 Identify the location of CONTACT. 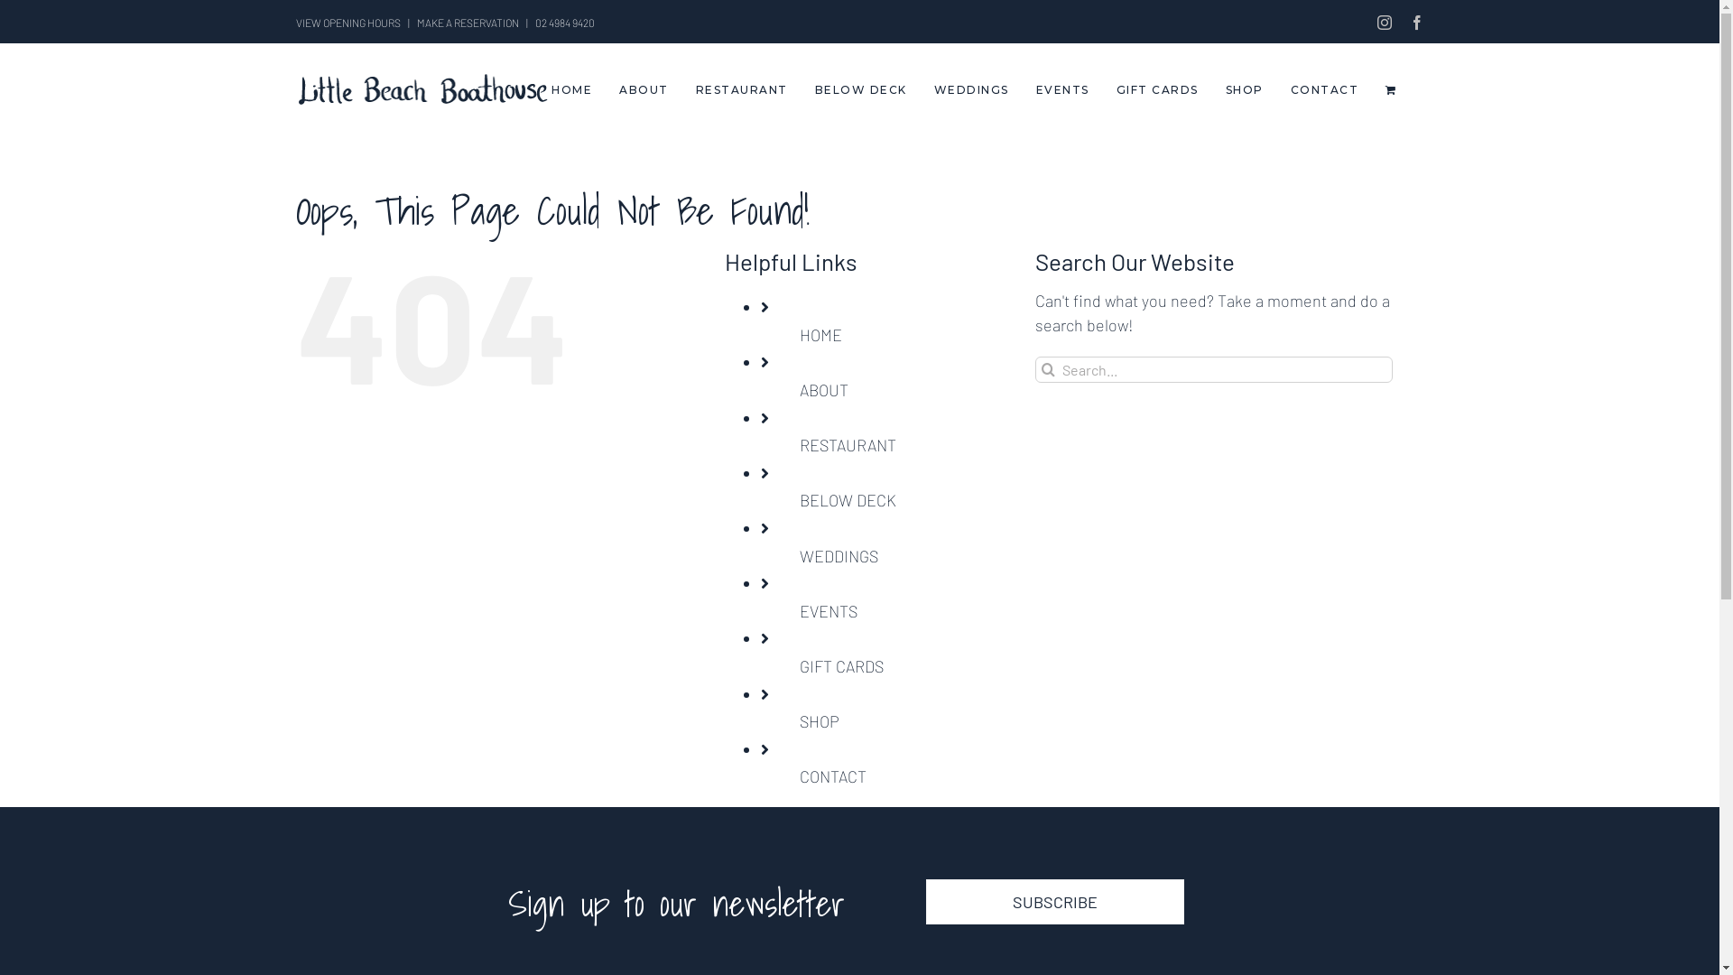
(1325, 90).